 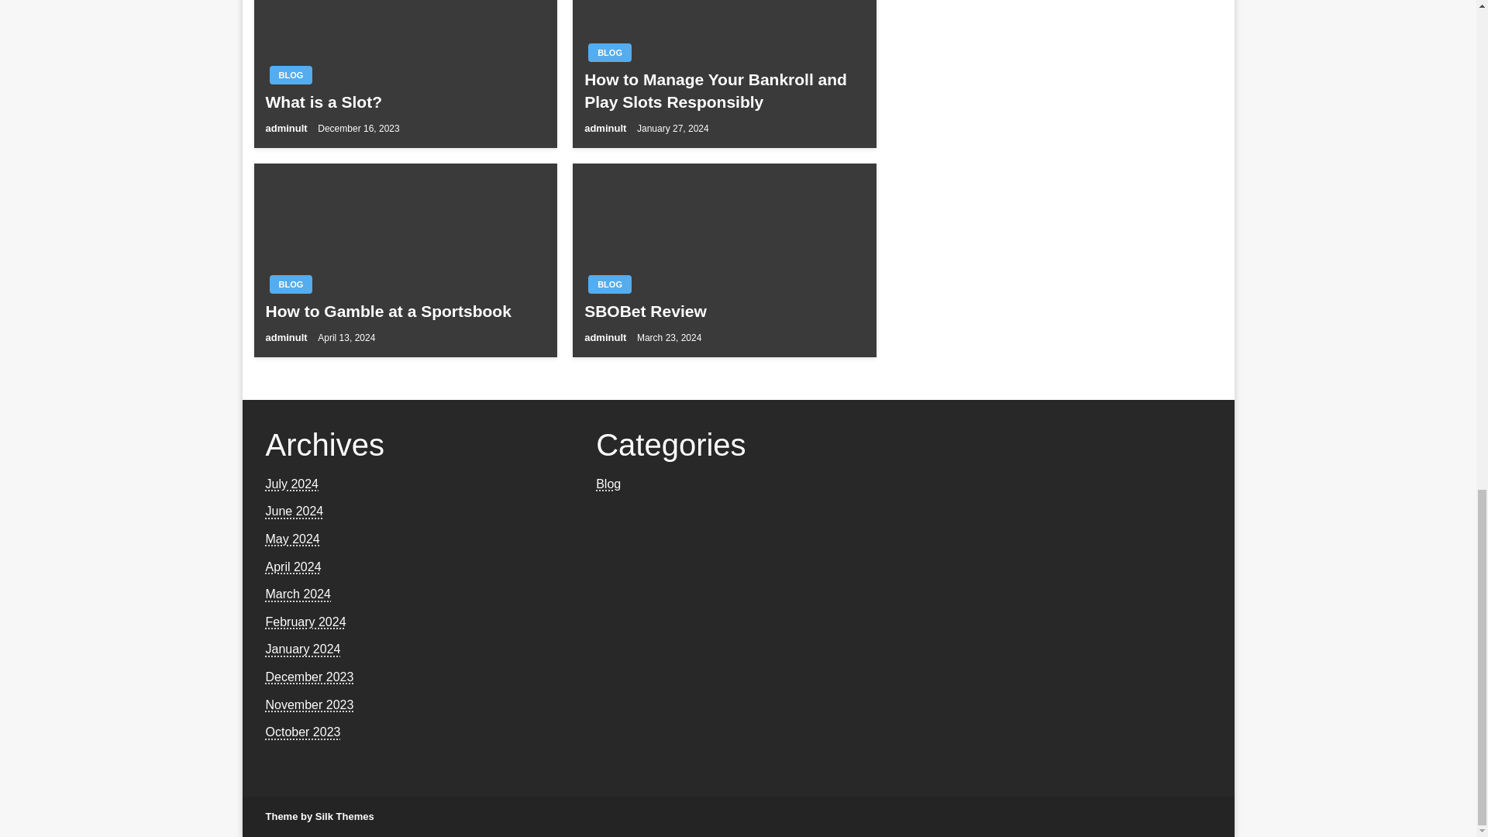 I want to click on adminult, so click(x=287, y=336).